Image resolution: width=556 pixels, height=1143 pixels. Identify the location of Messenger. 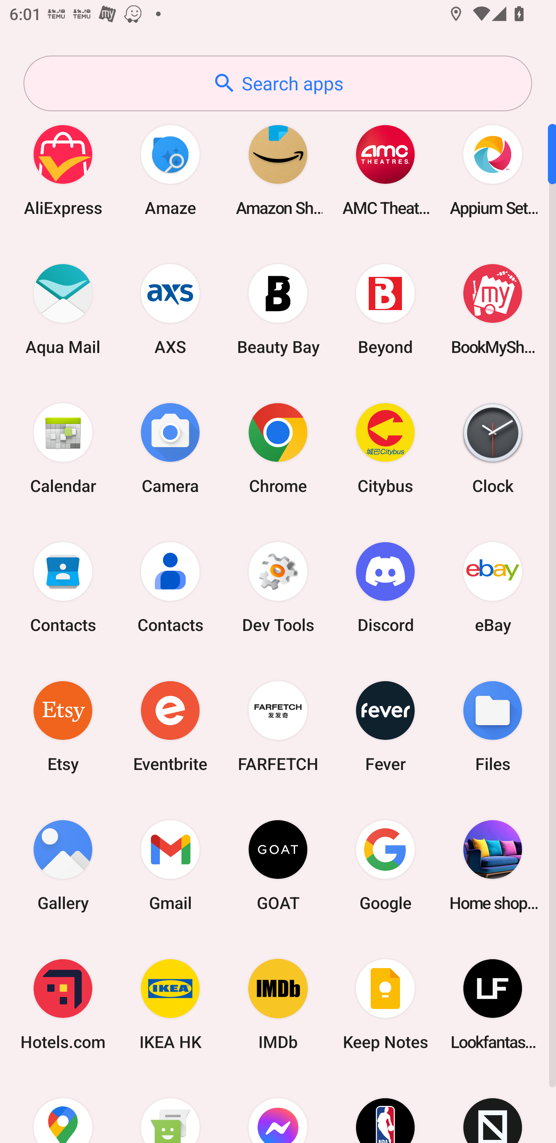
(278, 1109).